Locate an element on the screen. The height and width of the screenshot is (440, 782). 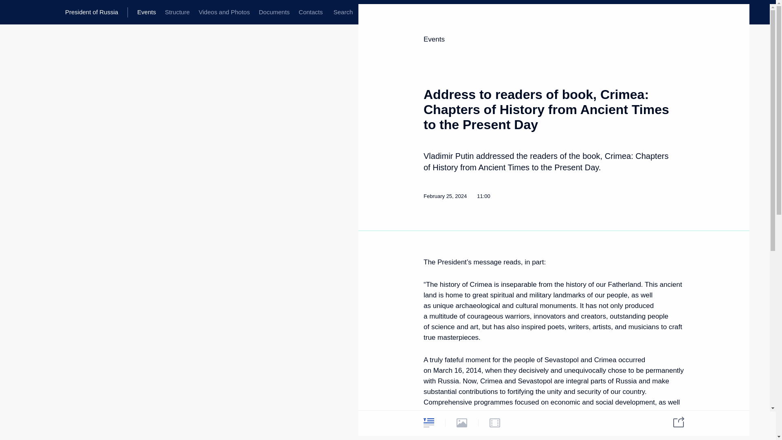
Portal Menu is located at coordinates (13, 12).